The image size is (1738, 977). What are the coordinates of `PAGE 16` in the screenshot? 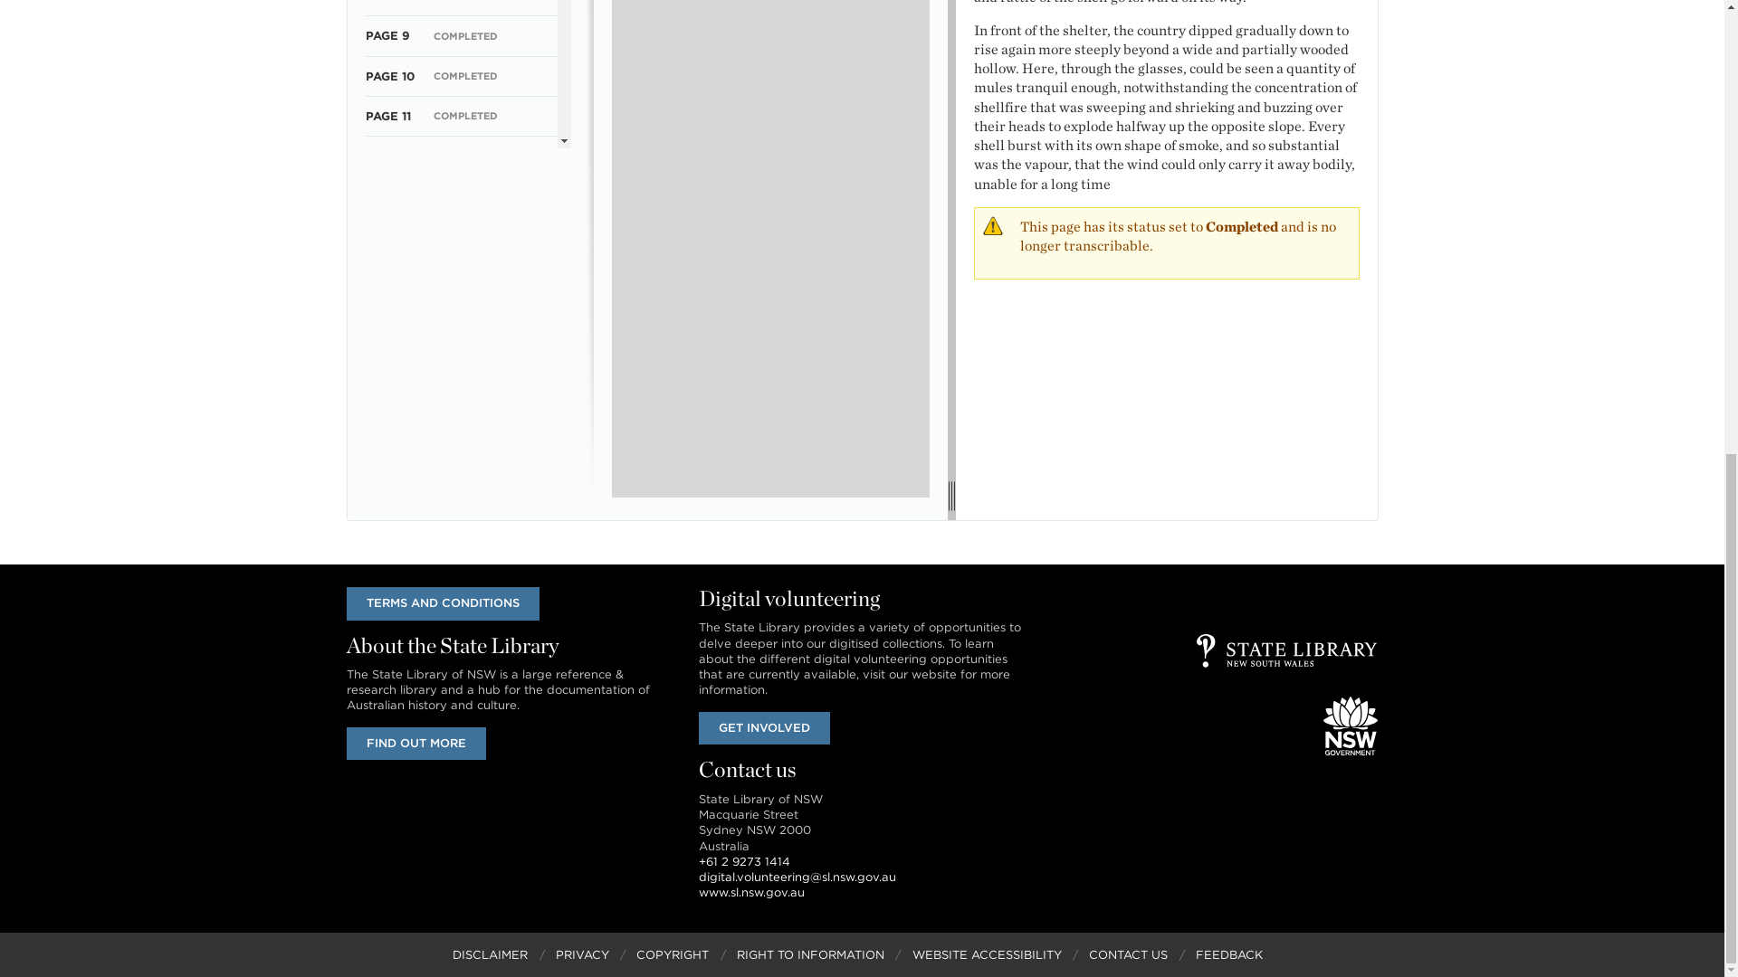 It's located at (389, 317).